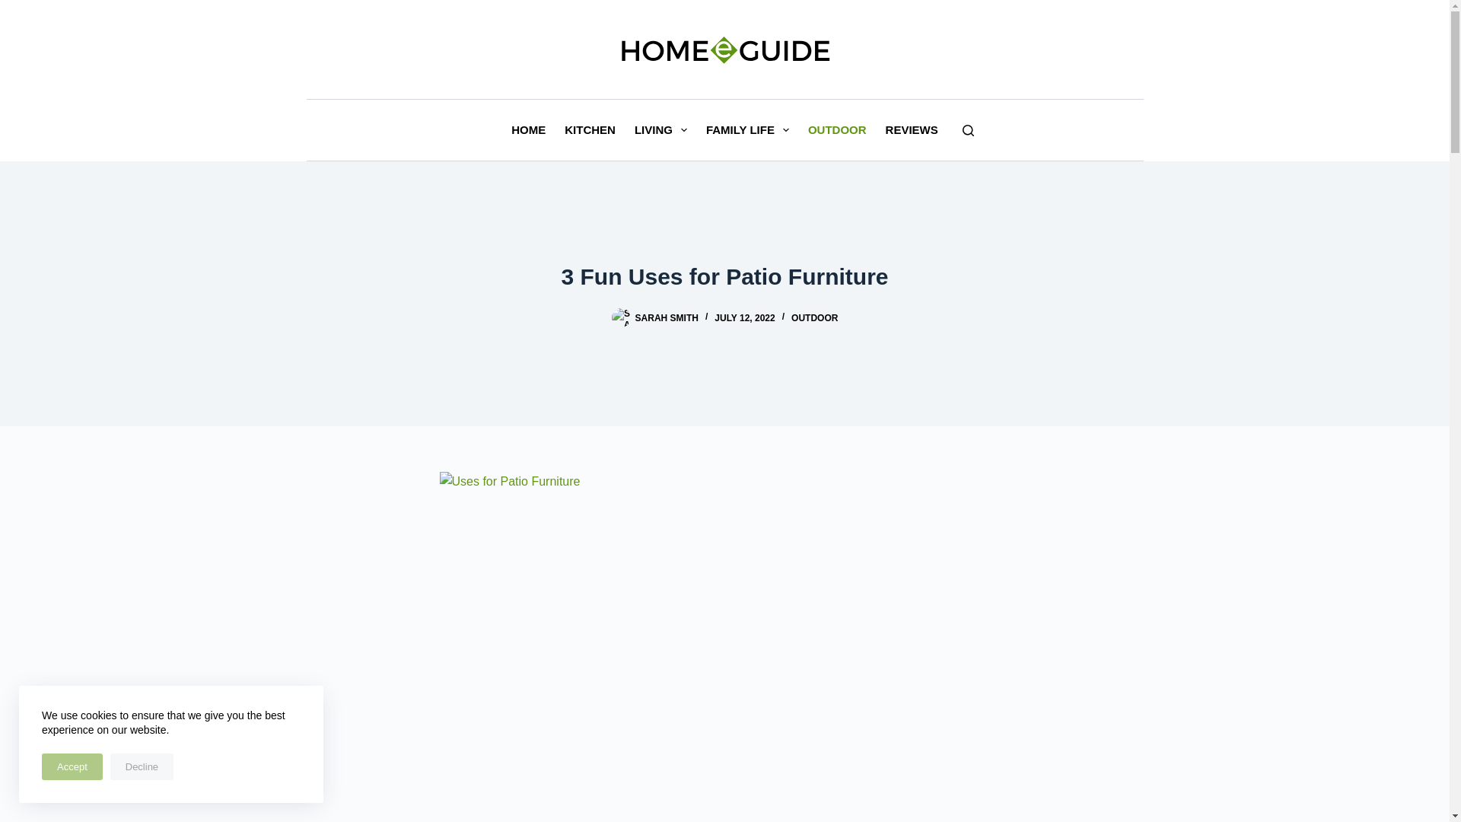 The height and width of the screenshot is (822, 1461). I want to click on FAMILY LIFE, so click(747, 129).